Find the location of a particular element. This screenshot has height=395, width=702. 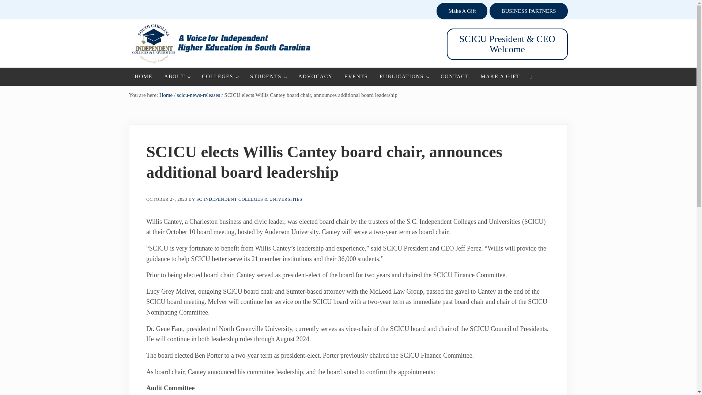

HOME is located at coordinates (143, 76).